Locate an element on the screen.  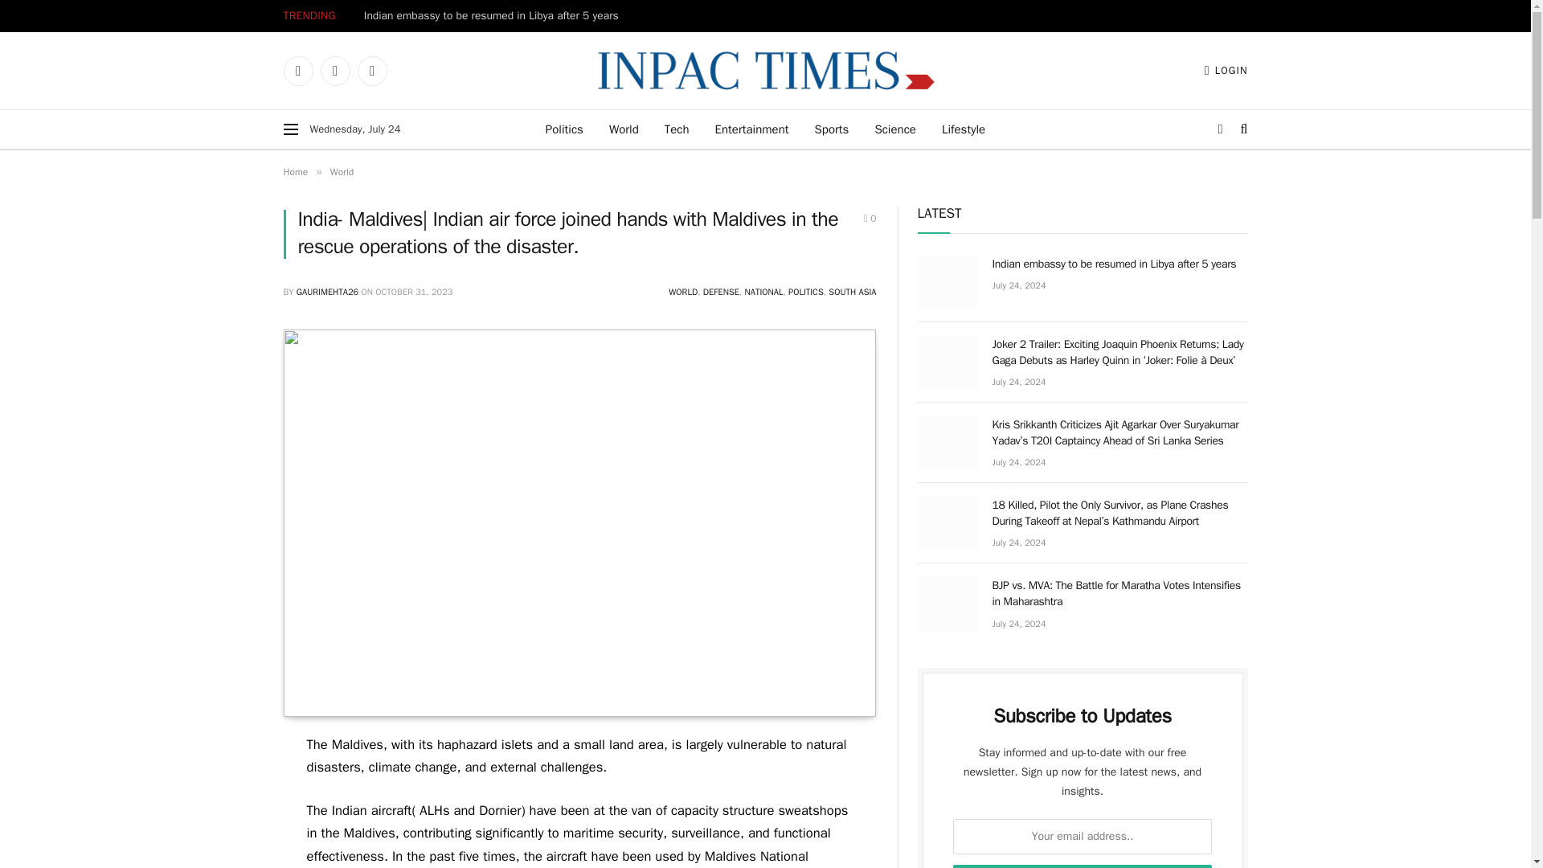
Sports is located at coordinates (833, 129).